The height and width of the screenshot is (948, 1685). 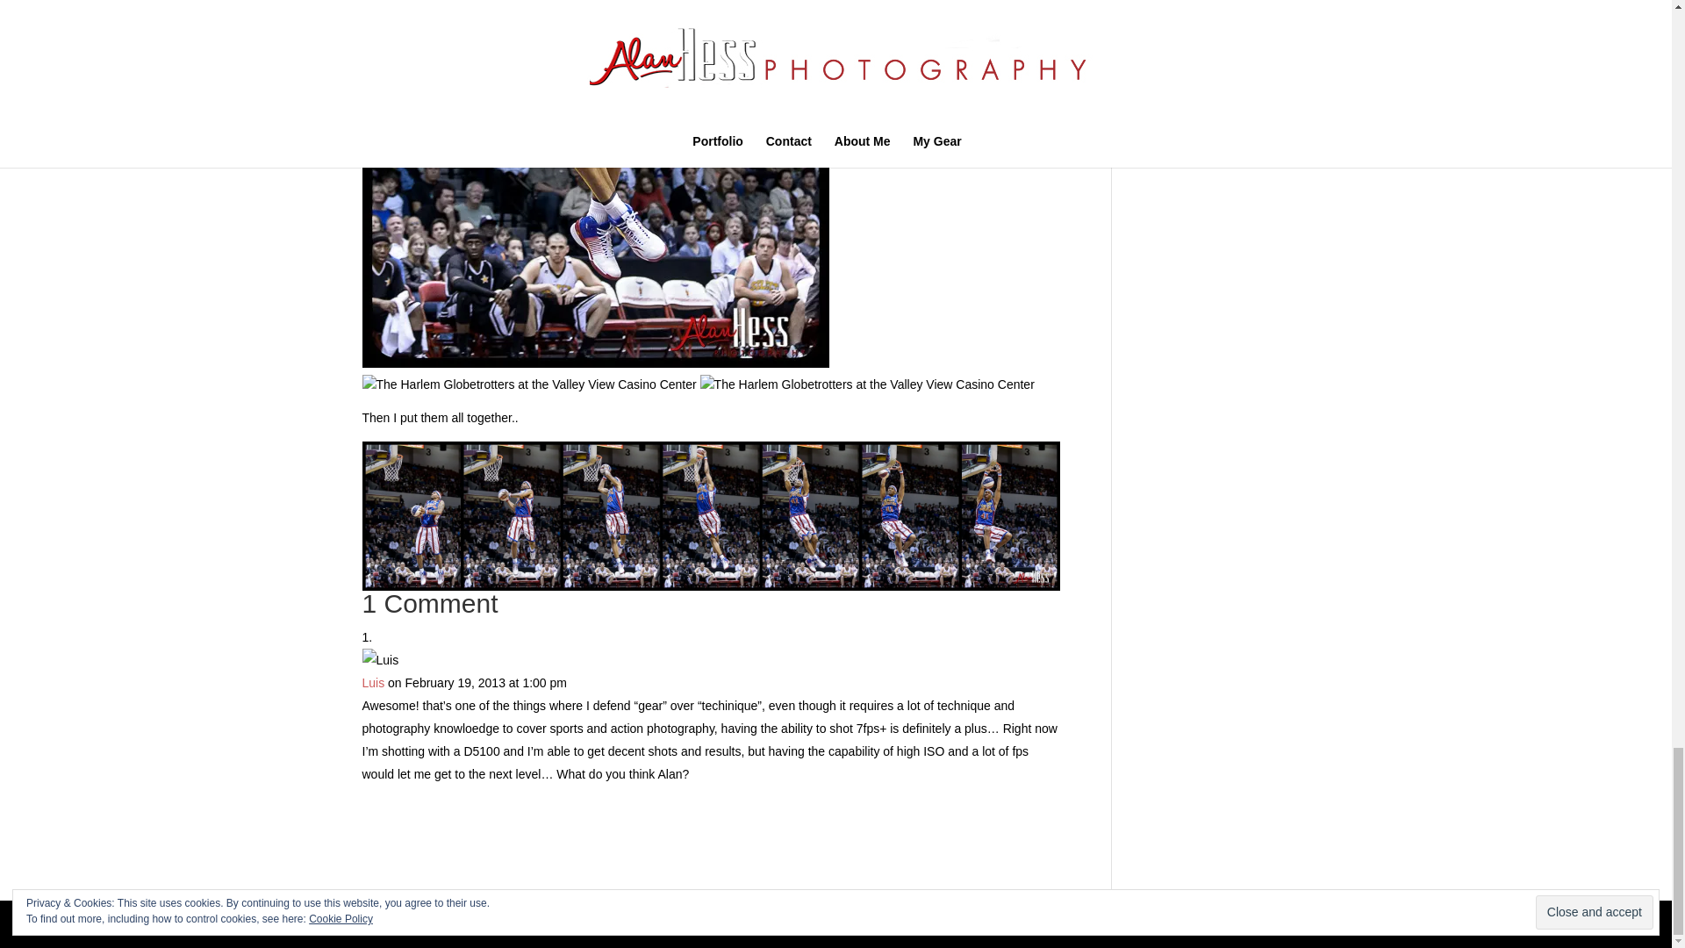 What do you see at coordinates (372, 683) in the screenshot?
I see `Luis` at bounding box center [372, 683].